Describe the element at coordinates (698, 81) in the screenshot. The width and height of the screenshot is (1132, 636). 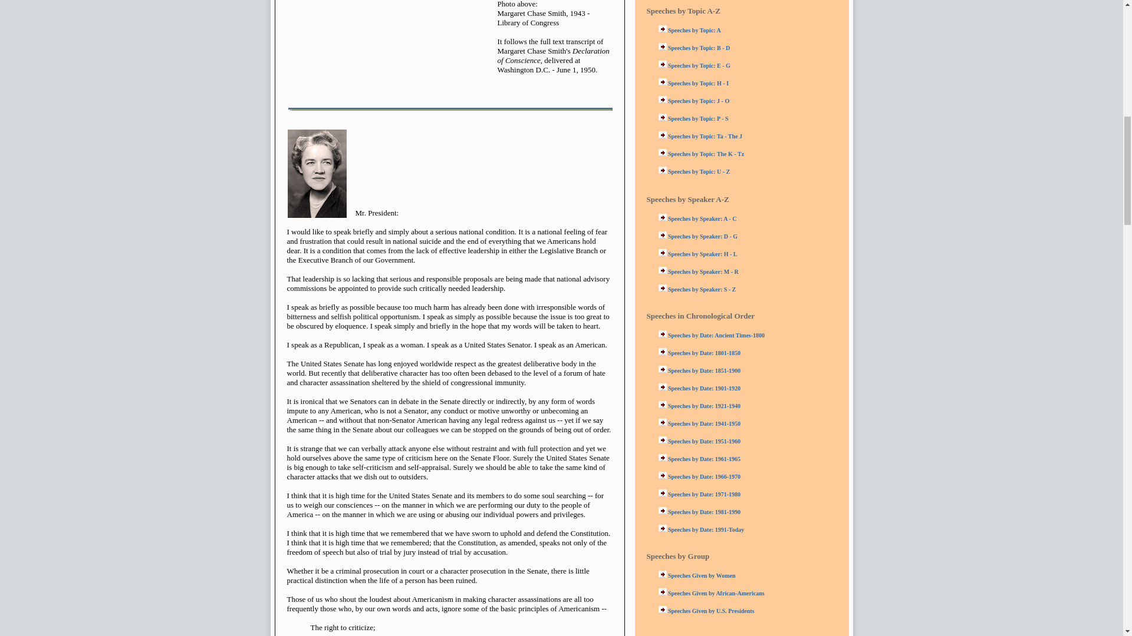
I see `Speeches by Topic: H - I` at that location.